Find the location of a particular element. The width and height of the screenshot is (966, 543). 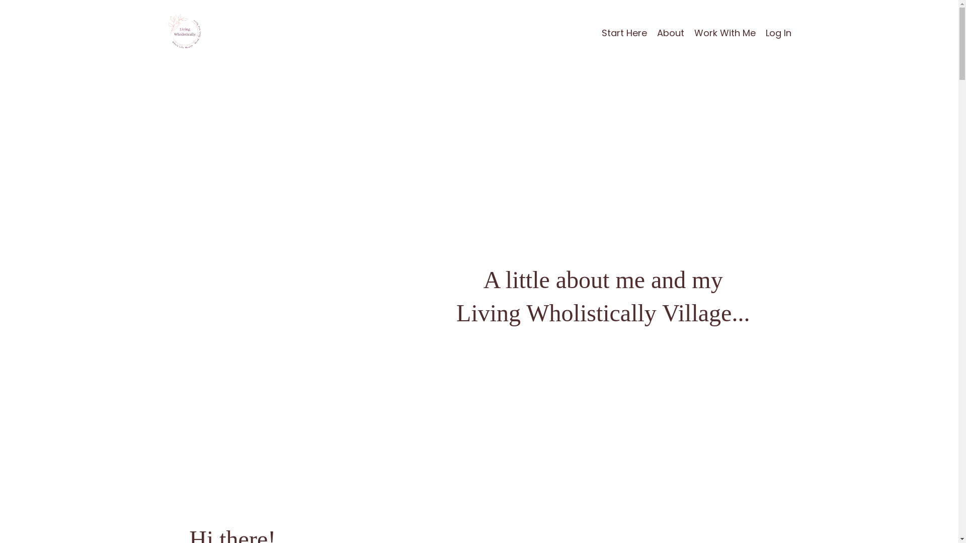

Log In is located at coordinates (779, 33).